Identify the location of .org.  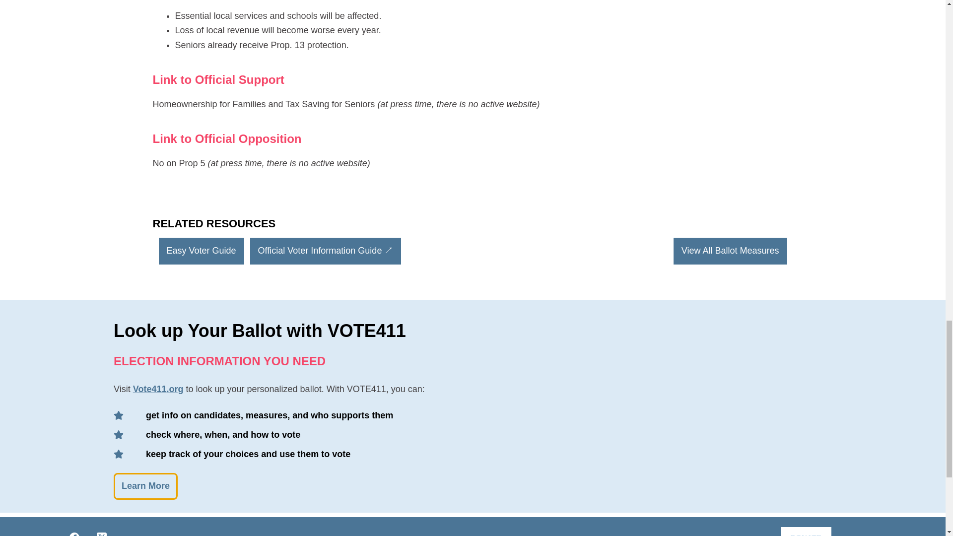
(174, 389).